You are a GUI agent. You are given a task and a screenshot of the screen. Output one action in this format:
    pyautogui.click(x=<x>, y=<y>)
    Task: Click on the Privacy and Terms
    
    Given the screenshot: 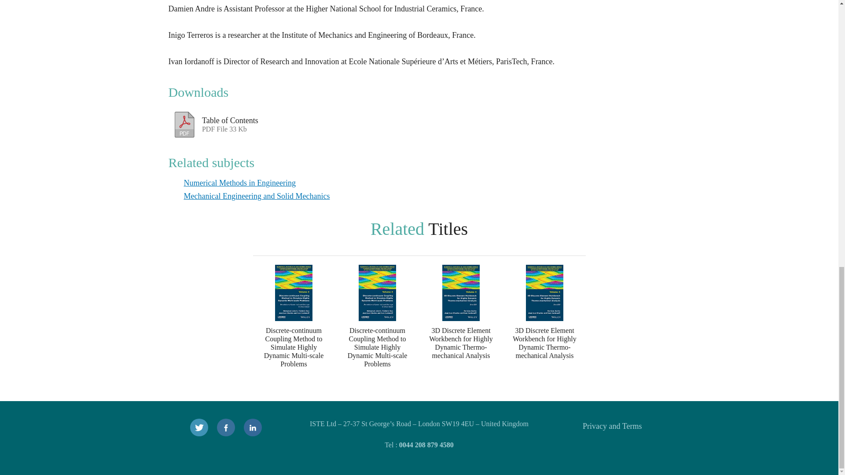 What is the action you would take?
    pyautogui.click(x=612, y=426)
    